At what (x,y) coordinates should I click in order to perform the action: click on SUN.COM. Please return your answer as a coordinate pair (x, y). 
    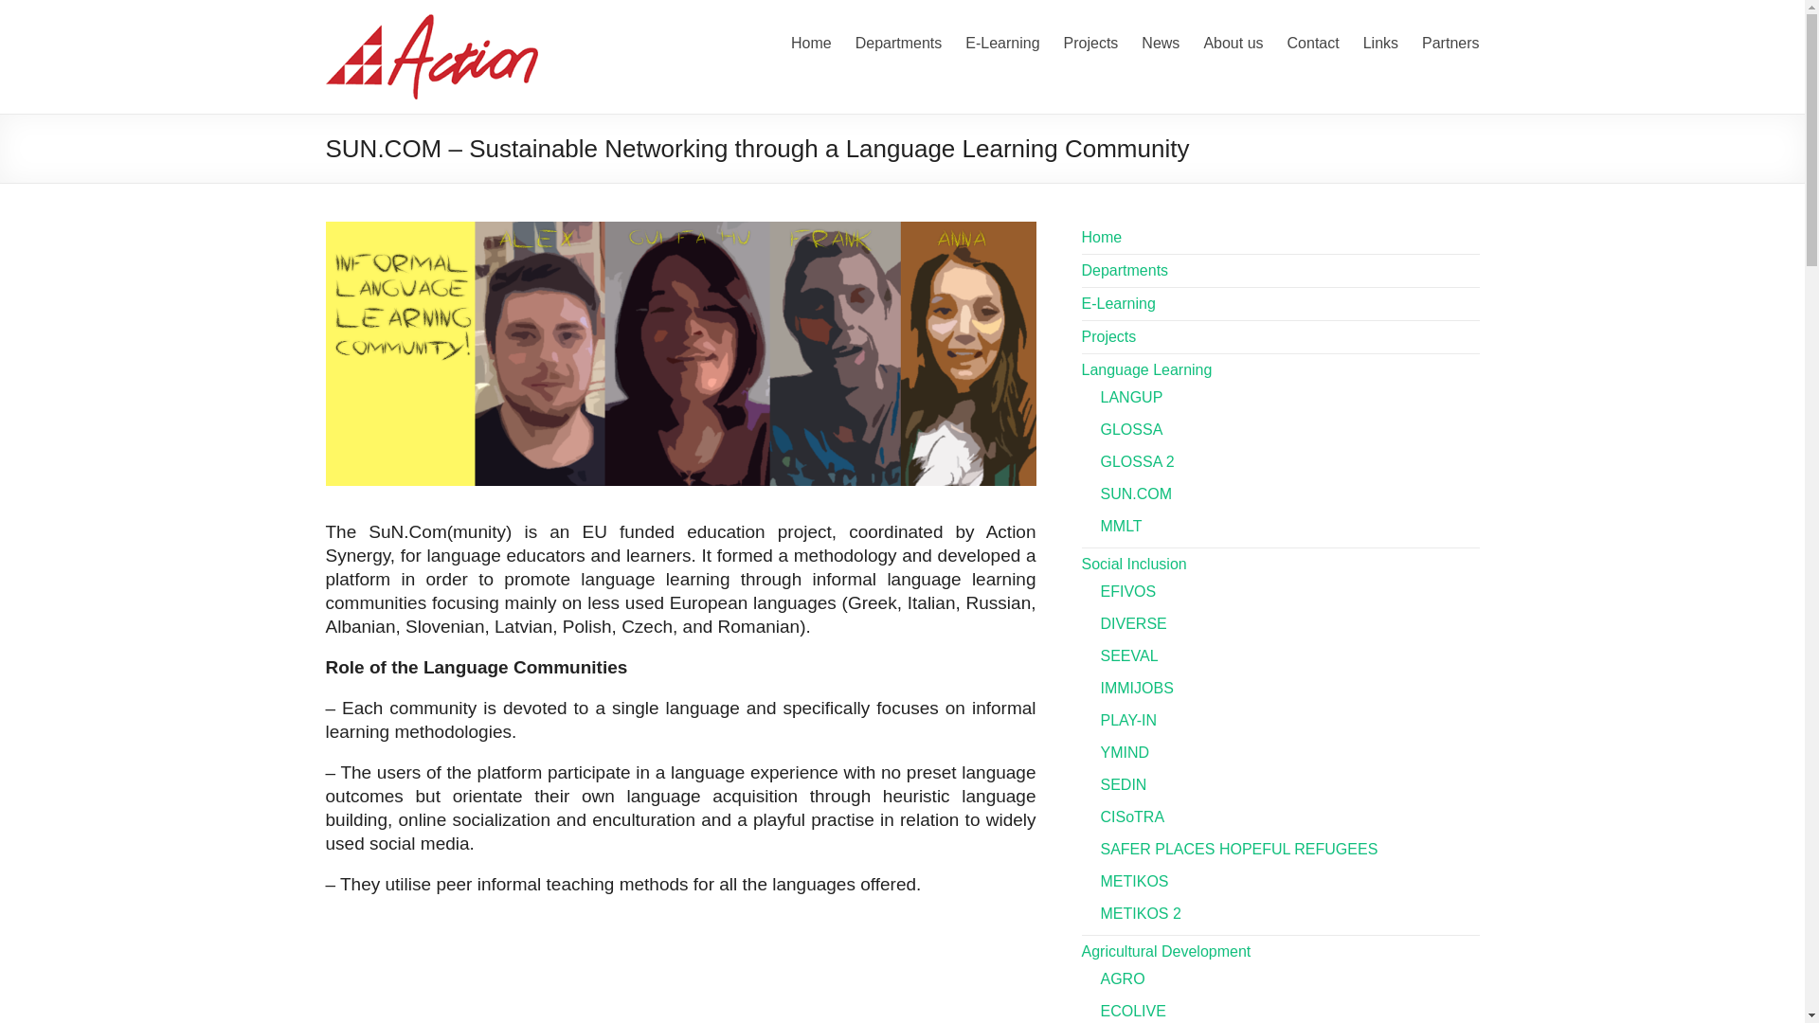
    Looking at the image, I should click on (1137, 494).